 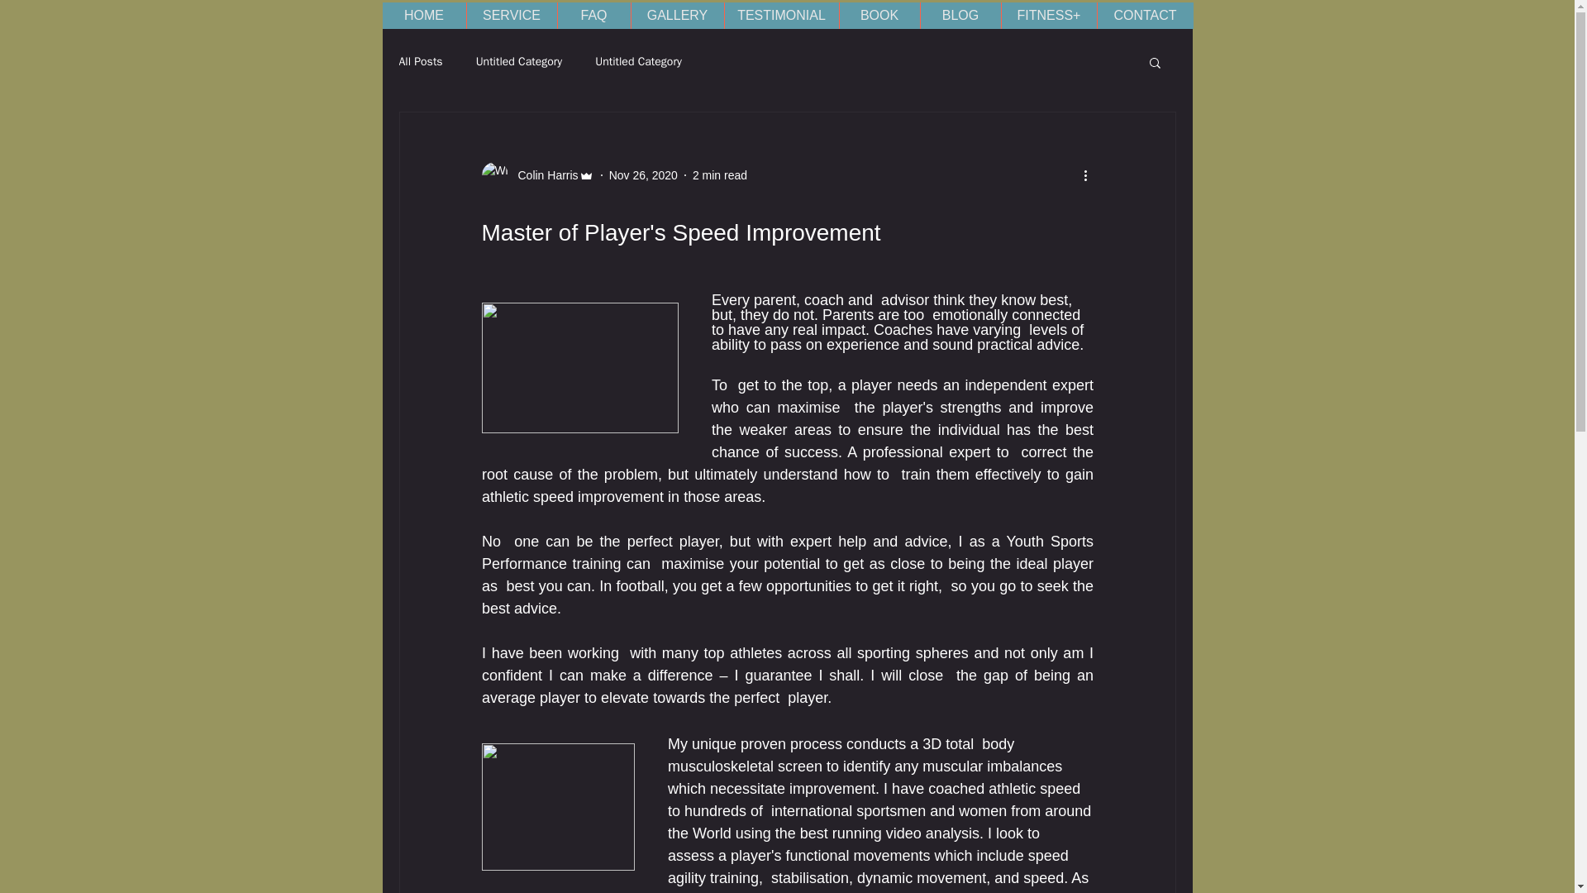 What do you see at coordinates (781, 15) in the screenshot?
I see `TESTIMONIAL` at bounding box center [781, 15].